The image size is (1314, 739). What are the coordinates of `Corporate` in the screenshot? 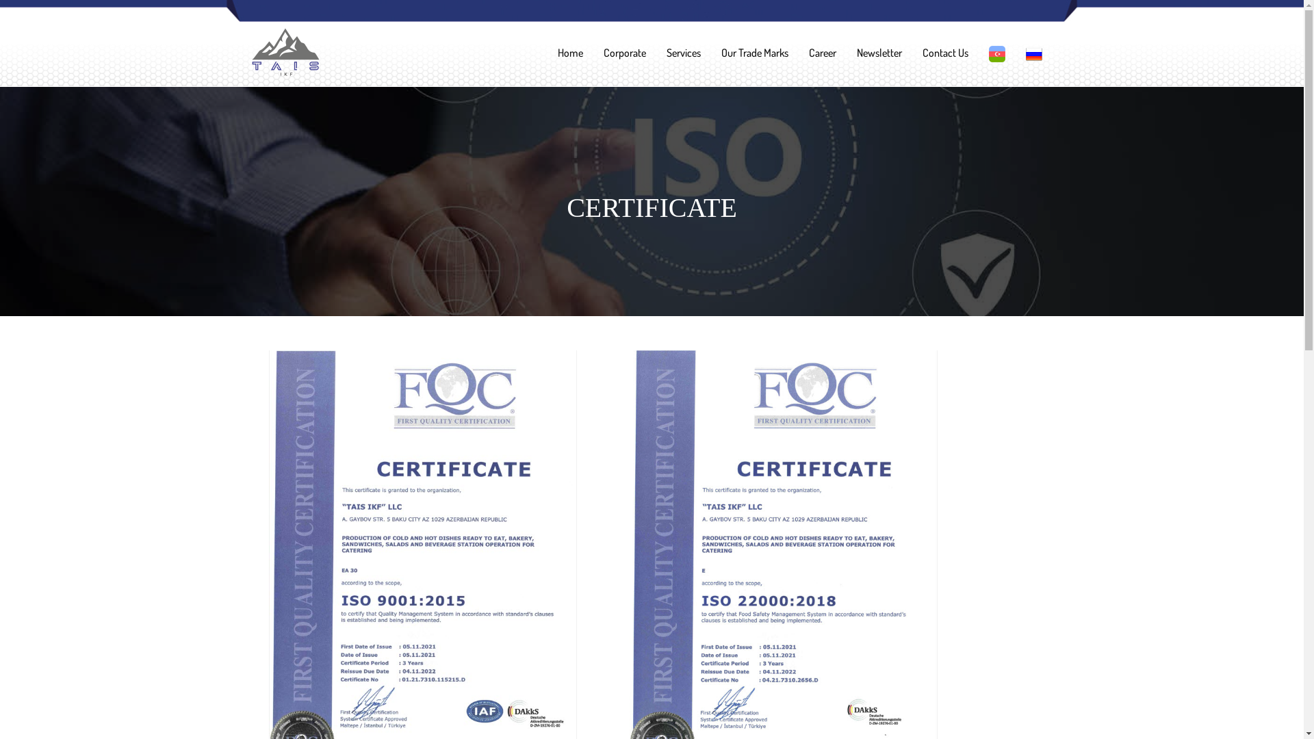 It's located at (624, 53).